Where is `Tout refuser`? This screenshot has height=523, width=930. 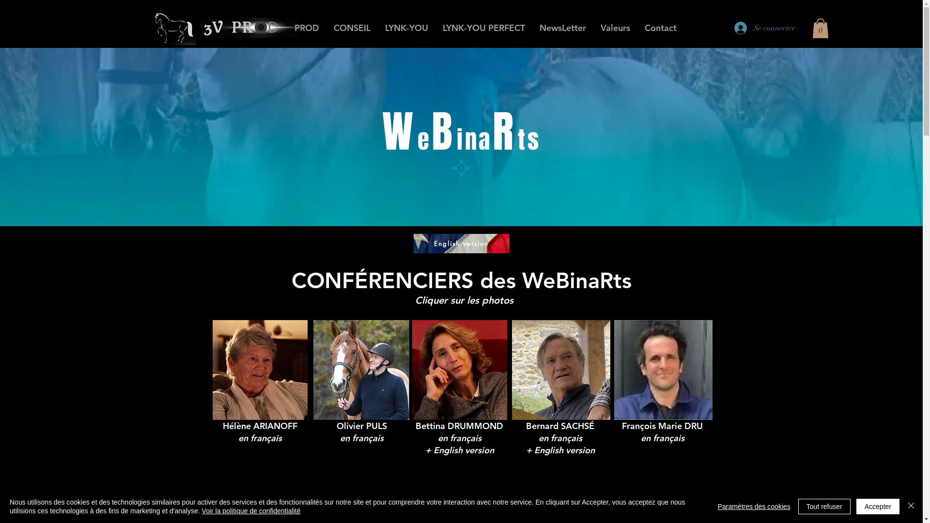 Tout refuser is located at coordinates (824, 507).